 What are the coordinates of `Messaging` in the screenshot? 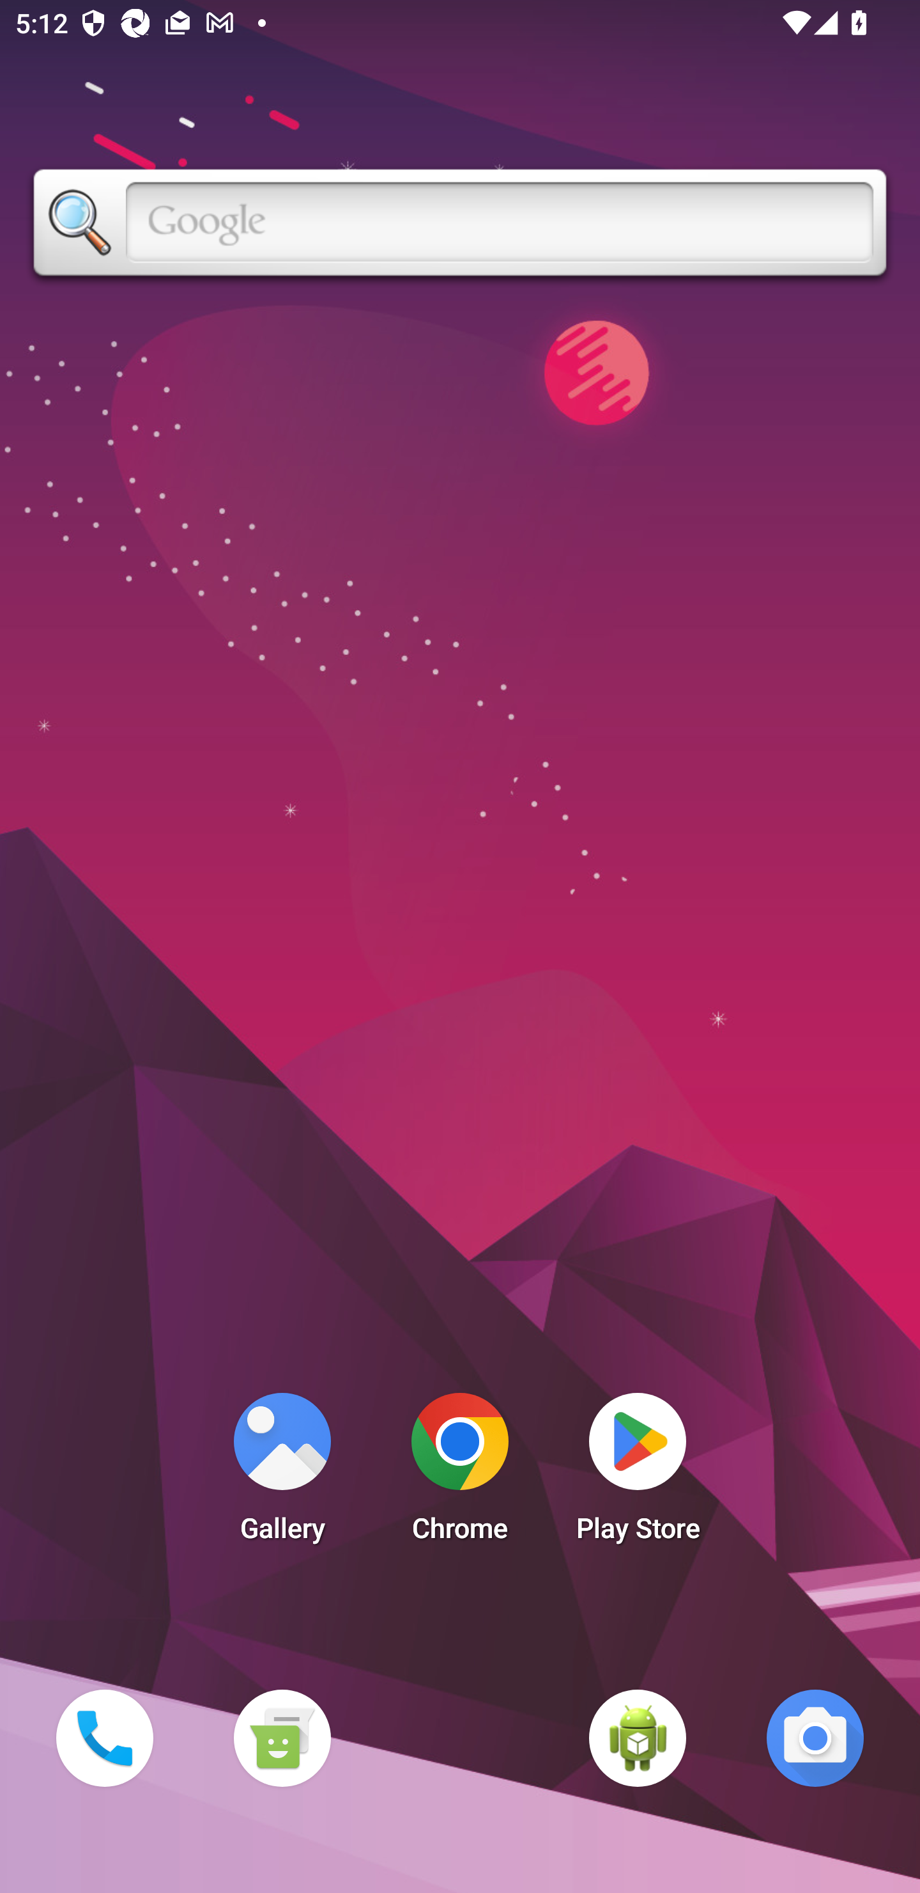 It's located at (282, 1738).